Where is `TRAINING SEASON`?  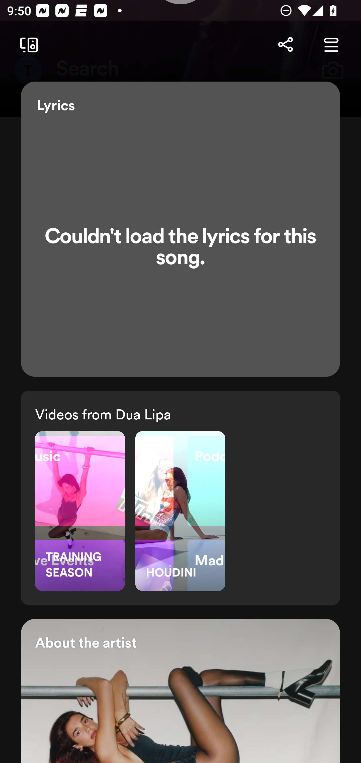
TRAINING SEASON is located at coordinates (80, 511).